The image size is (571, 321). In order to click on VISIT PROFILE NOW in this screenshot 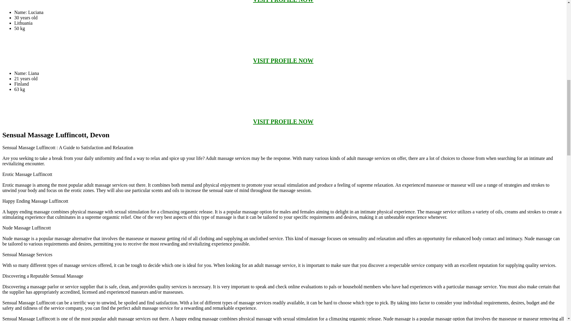, I will do `click(283, 1)`.